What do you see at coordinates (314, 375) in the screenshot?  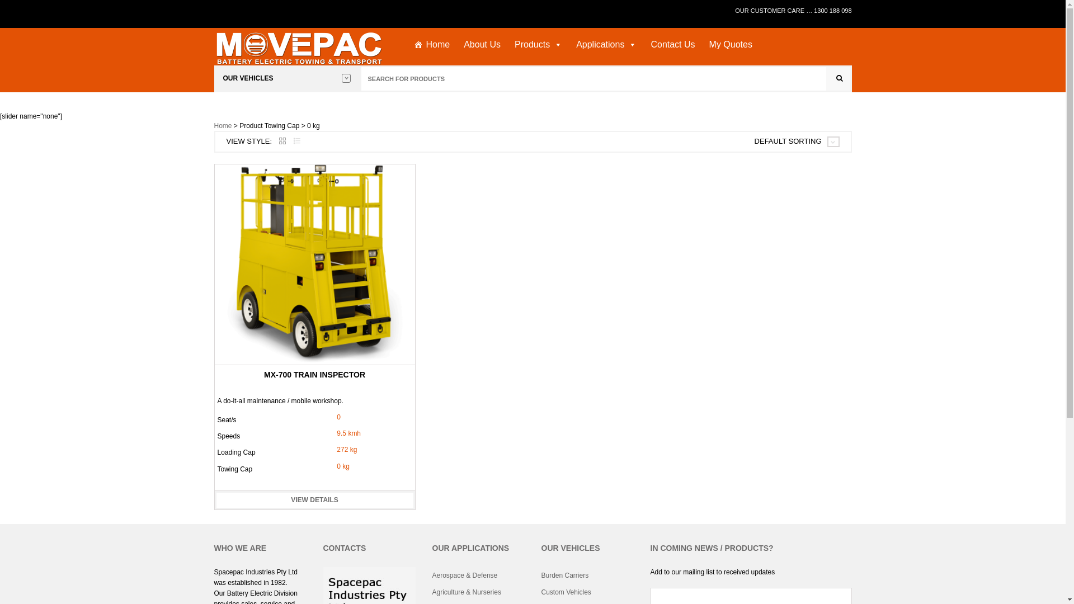 I see `MX-700 TRAIN INSPECTOR` at bounding box center [314, 375].